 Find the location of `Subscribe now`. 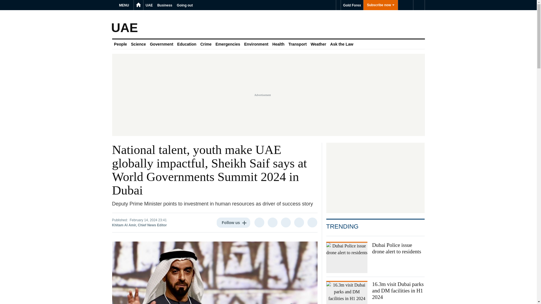

Subscribe now is located at coordinates (380, 5).